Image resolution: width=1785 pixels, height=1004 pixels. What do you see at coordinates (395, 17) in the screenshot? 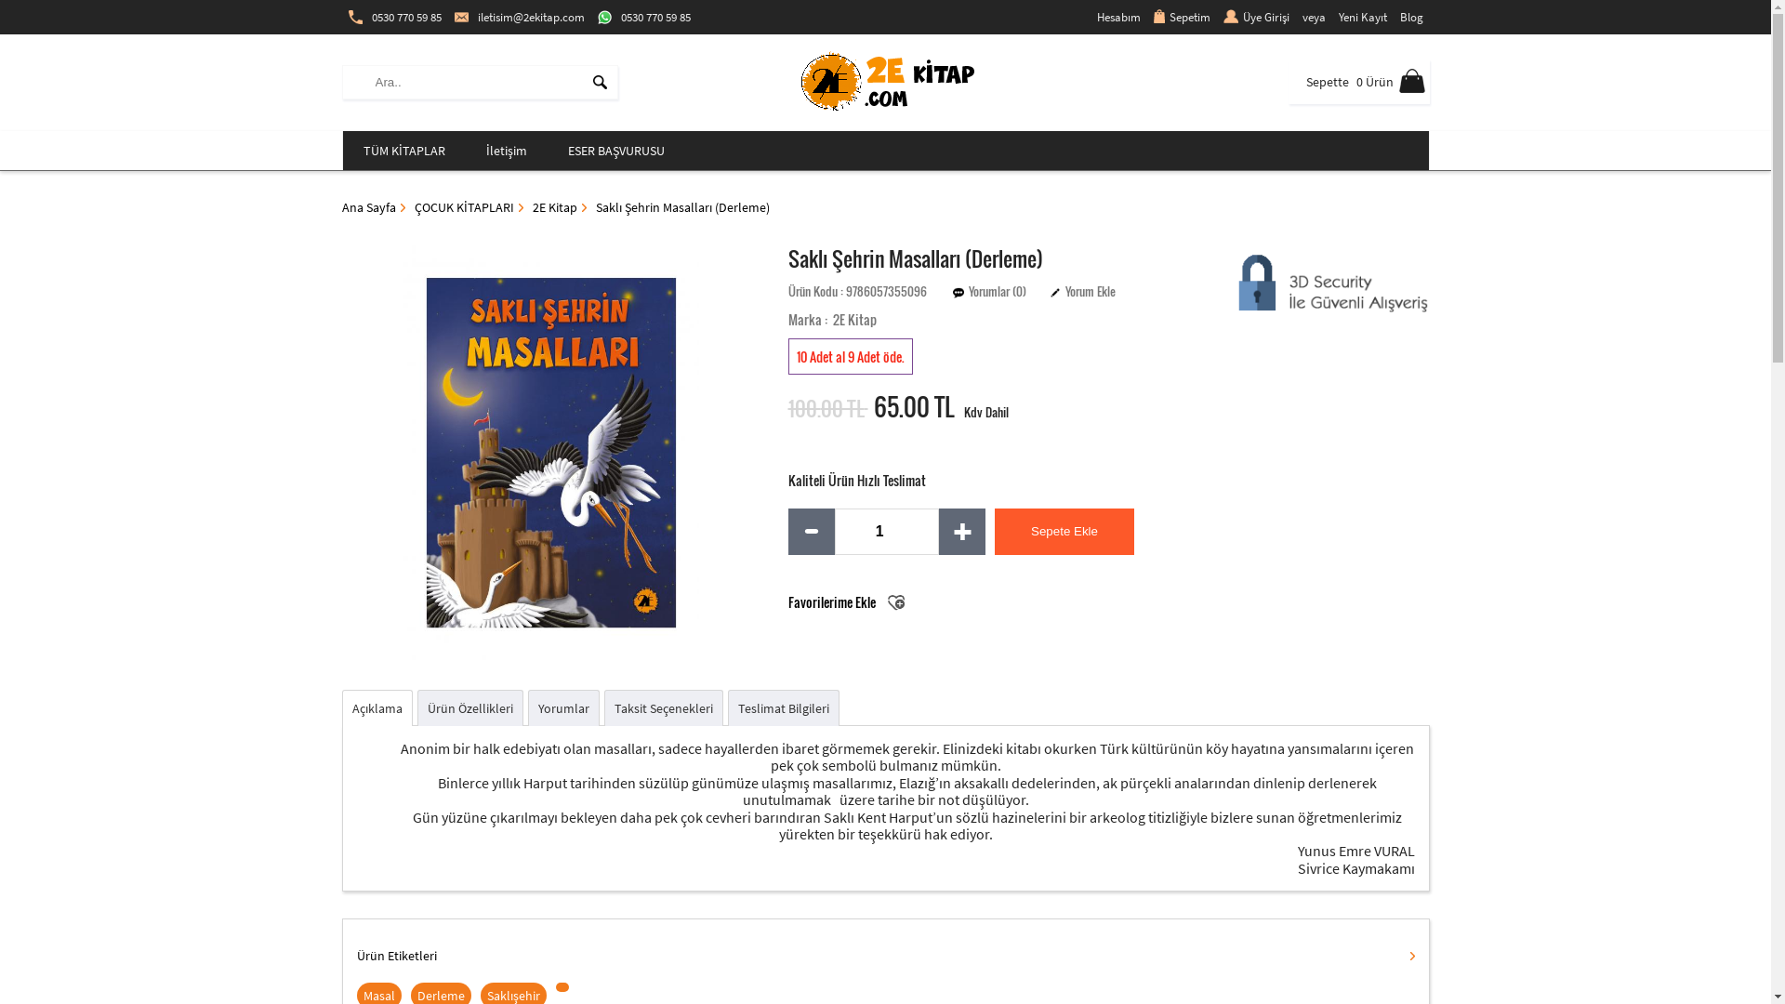
I see `0530 770 59 85` at bounding box center [395, 17].